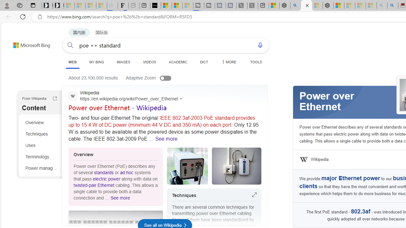  What do you see at coordinates (328, 6) in the screenshot?
I see `Nordace - Nordace Siena Is Not An Ordinary Backpack` at bounding box center [328, 6].